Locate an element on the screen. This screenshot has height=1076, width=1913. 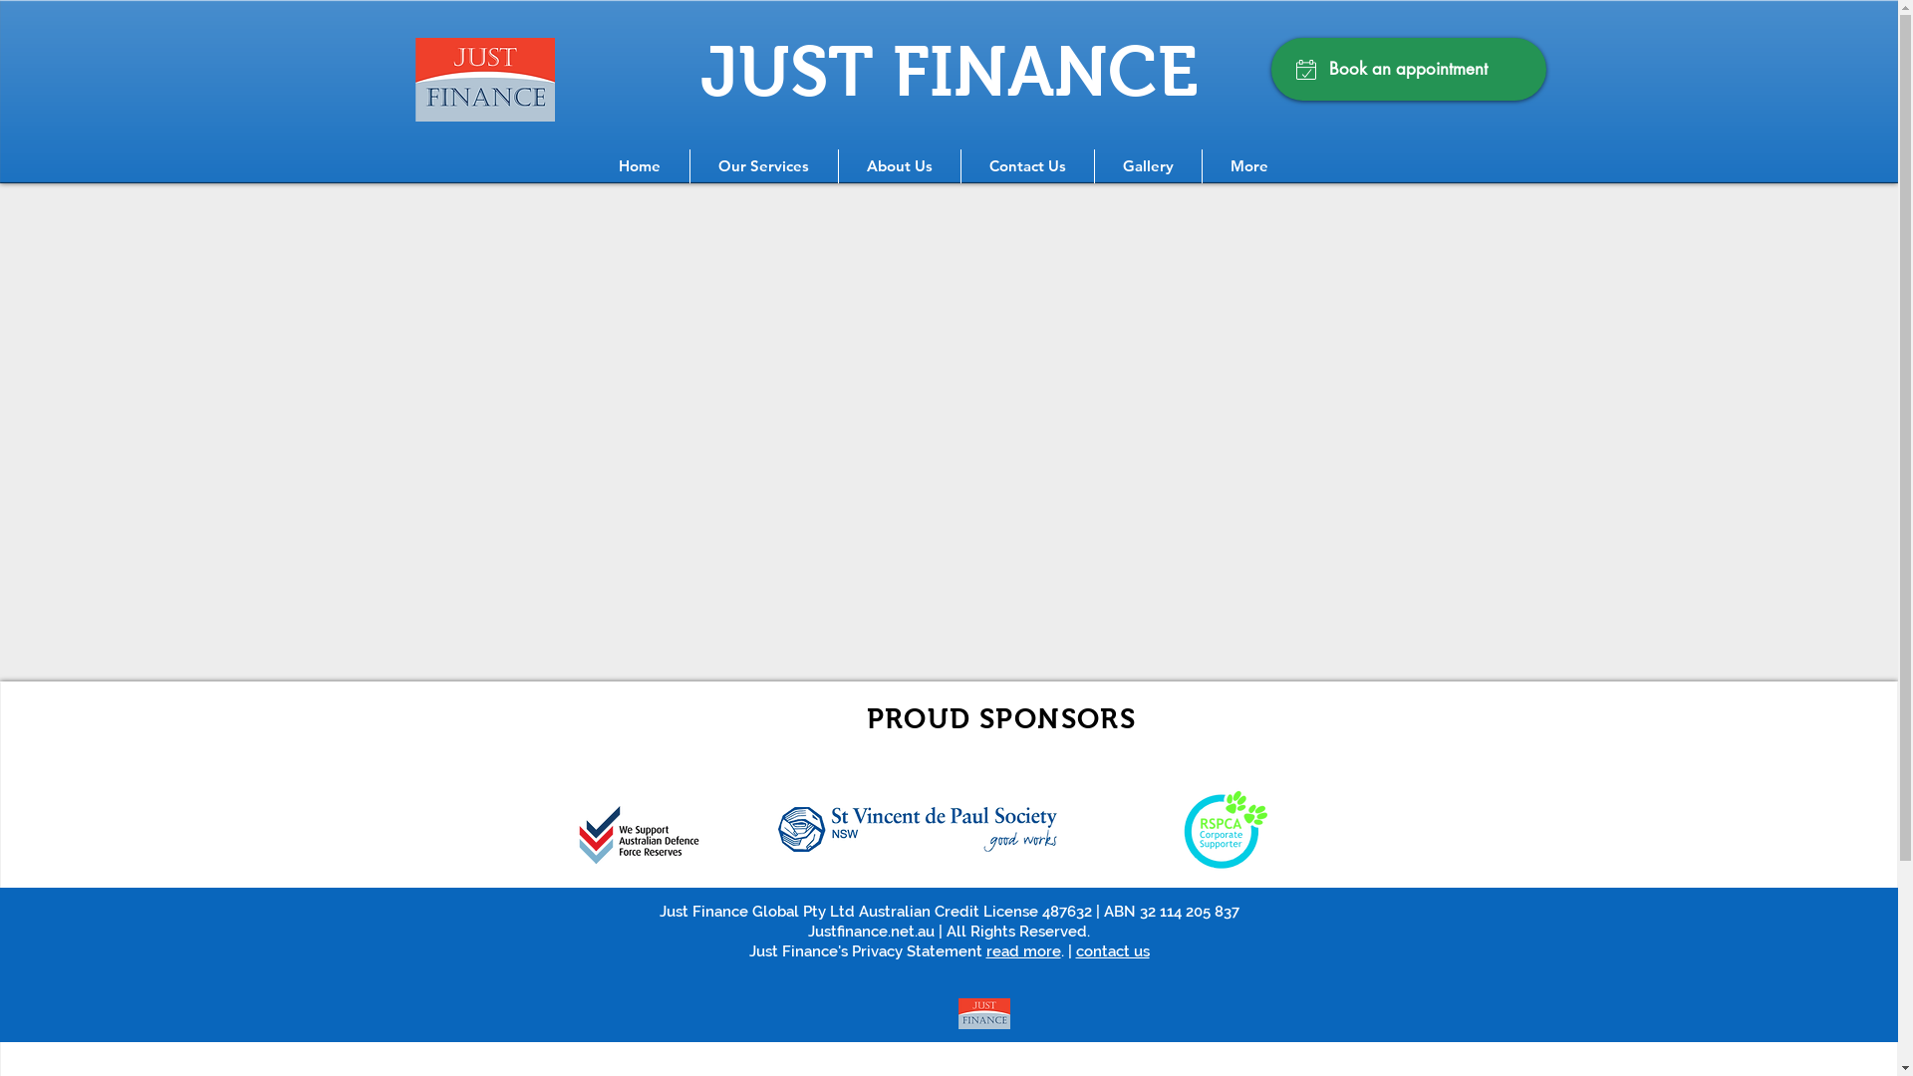
read more is located at coordinates (1024, 951).